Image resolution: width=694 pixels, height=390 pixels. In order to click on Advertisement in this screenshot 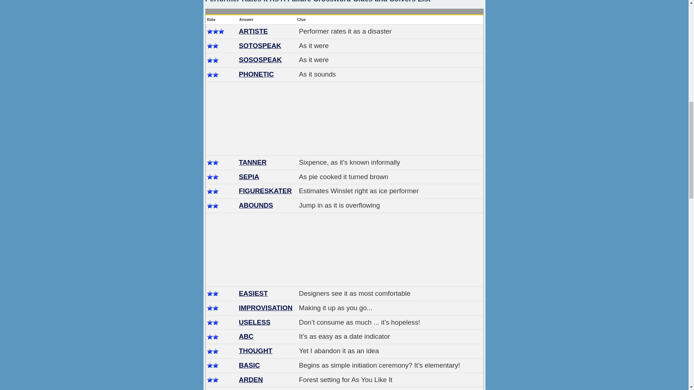, I will do `click(344, 250)`.